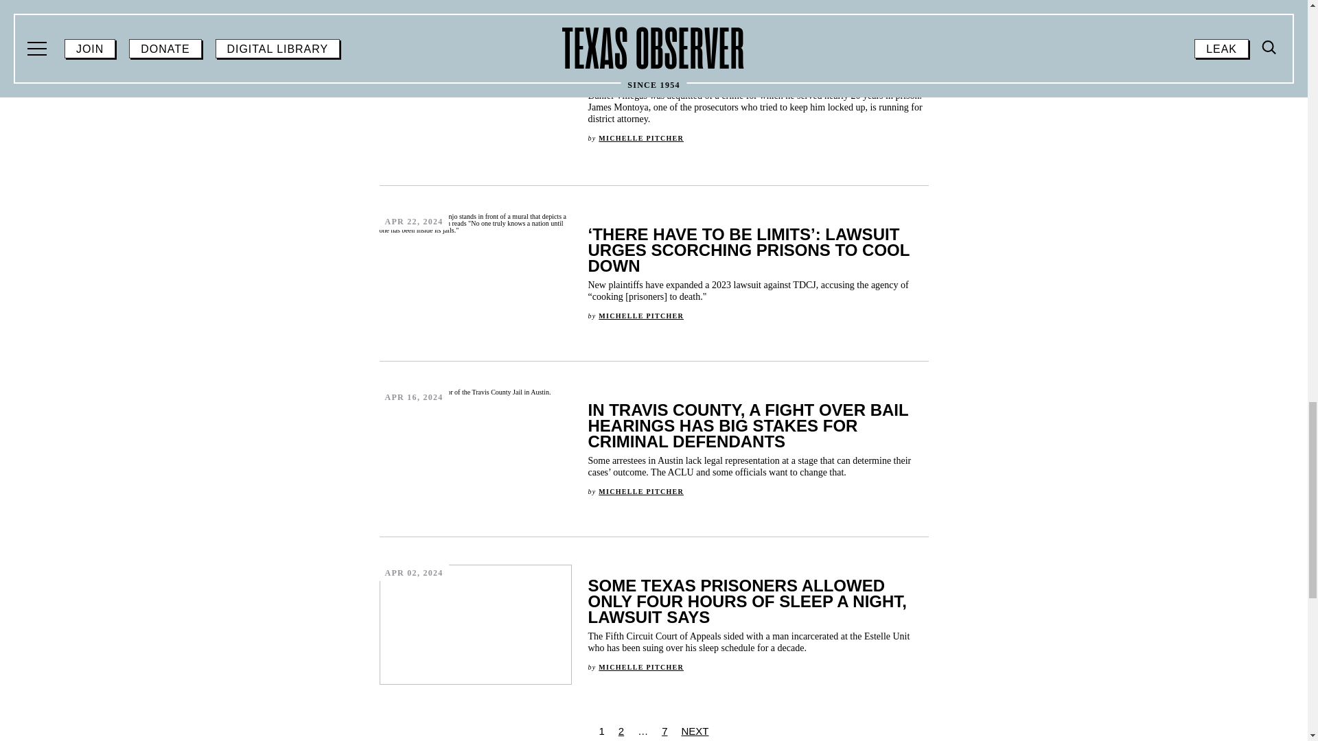 Image resolution: width=1318 pixels, height=741 pixels. I want to click on Post by Michelle Pitcher, so click(641, 315).